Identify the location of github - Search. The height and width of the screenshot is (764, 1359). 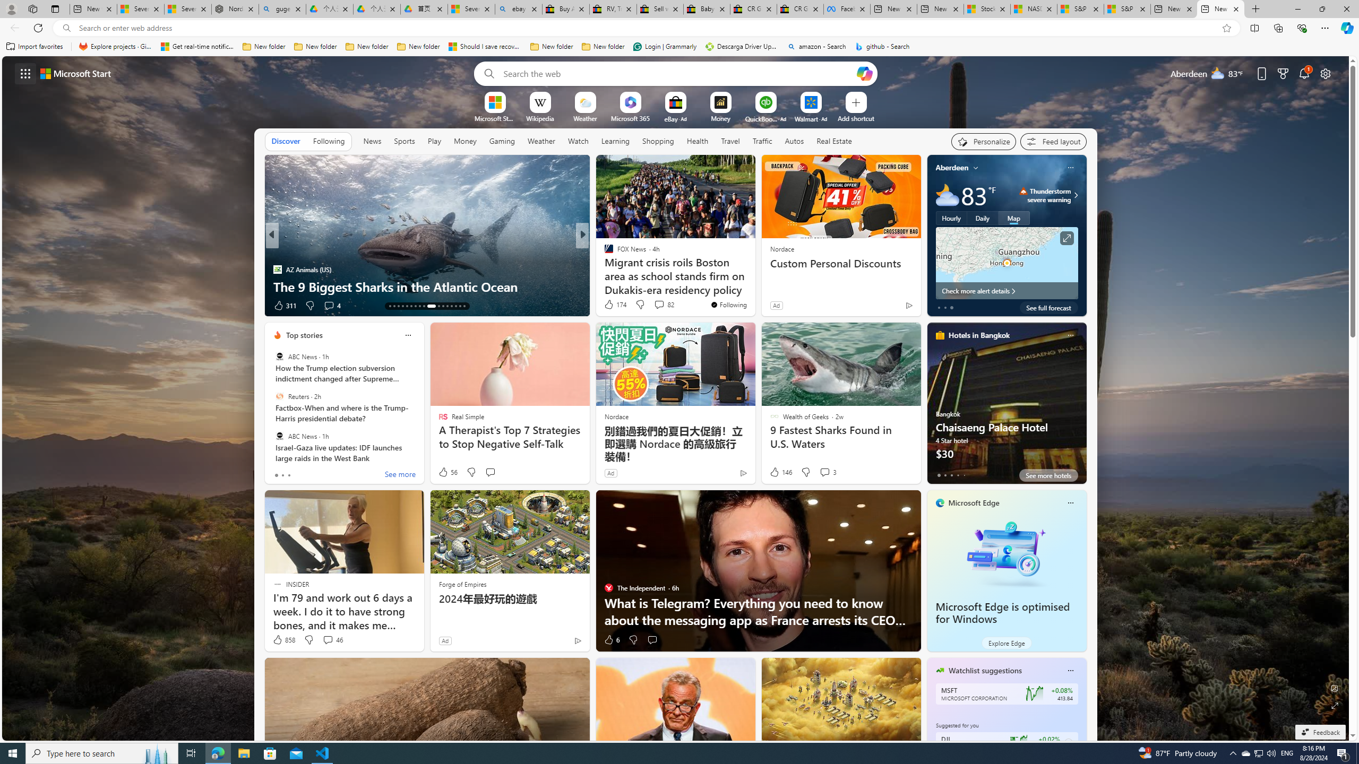
(882, 47).